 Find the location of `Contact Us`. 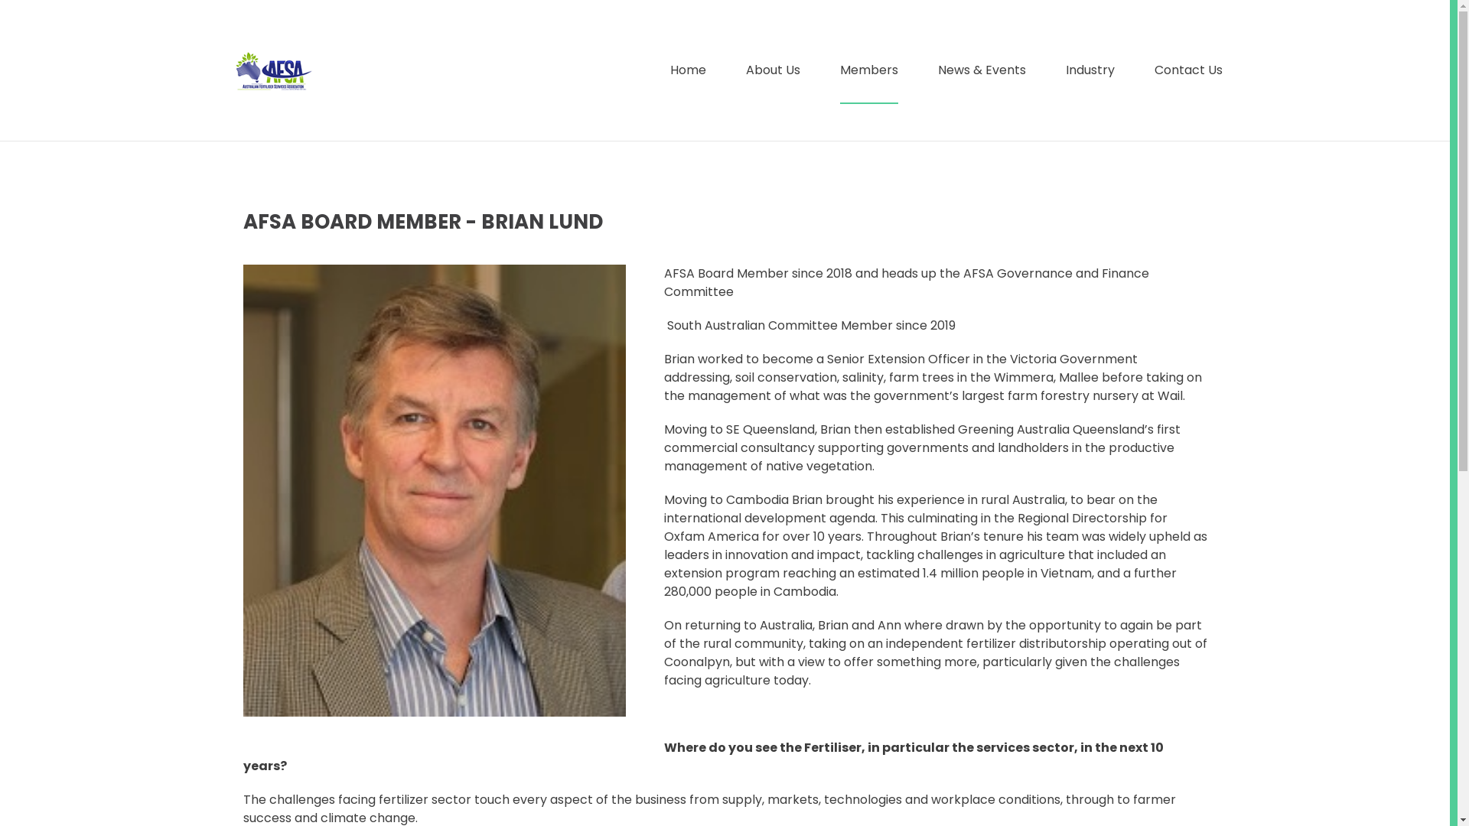

Contact Us is located at coordinates (1187, 70).